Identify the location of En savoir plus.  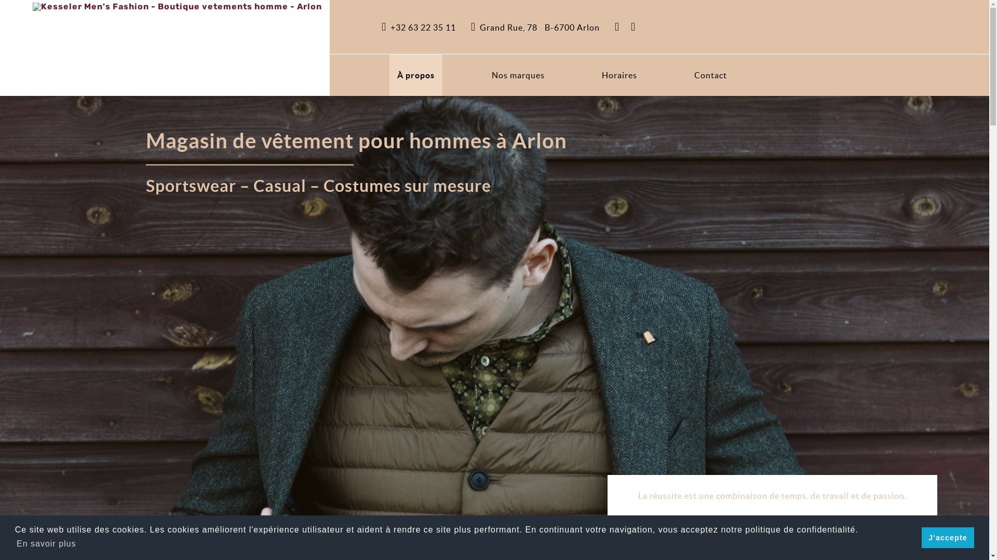
(47, 544).